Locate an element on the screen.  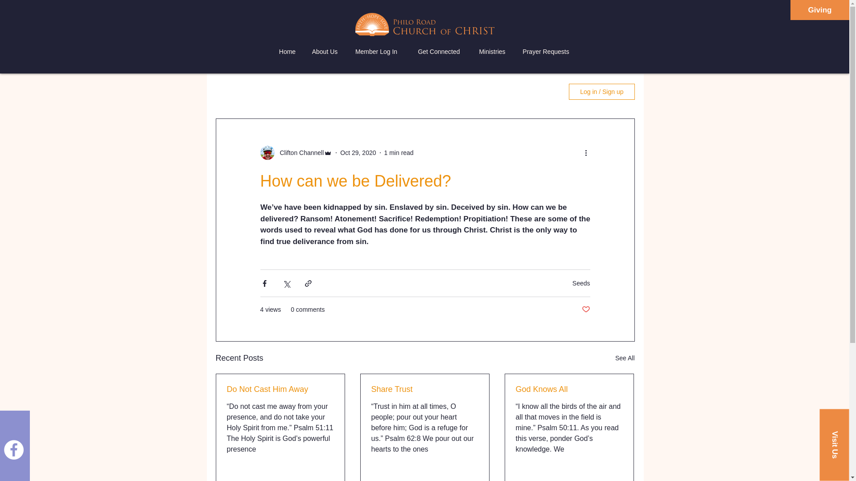
God Knows All is located at coordinates (568, 389).